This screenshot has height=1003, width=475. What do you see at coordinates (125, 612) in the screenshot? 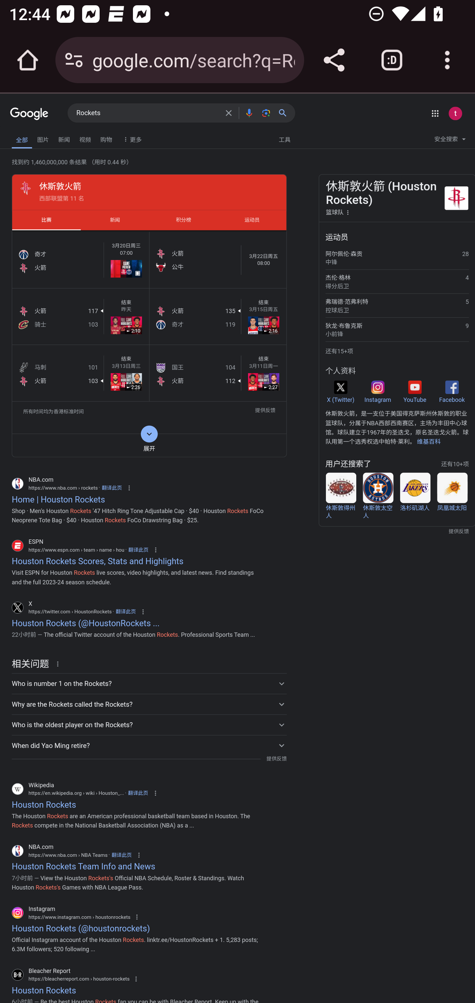
I see `翻译此页` at bounding box center [125, 612].